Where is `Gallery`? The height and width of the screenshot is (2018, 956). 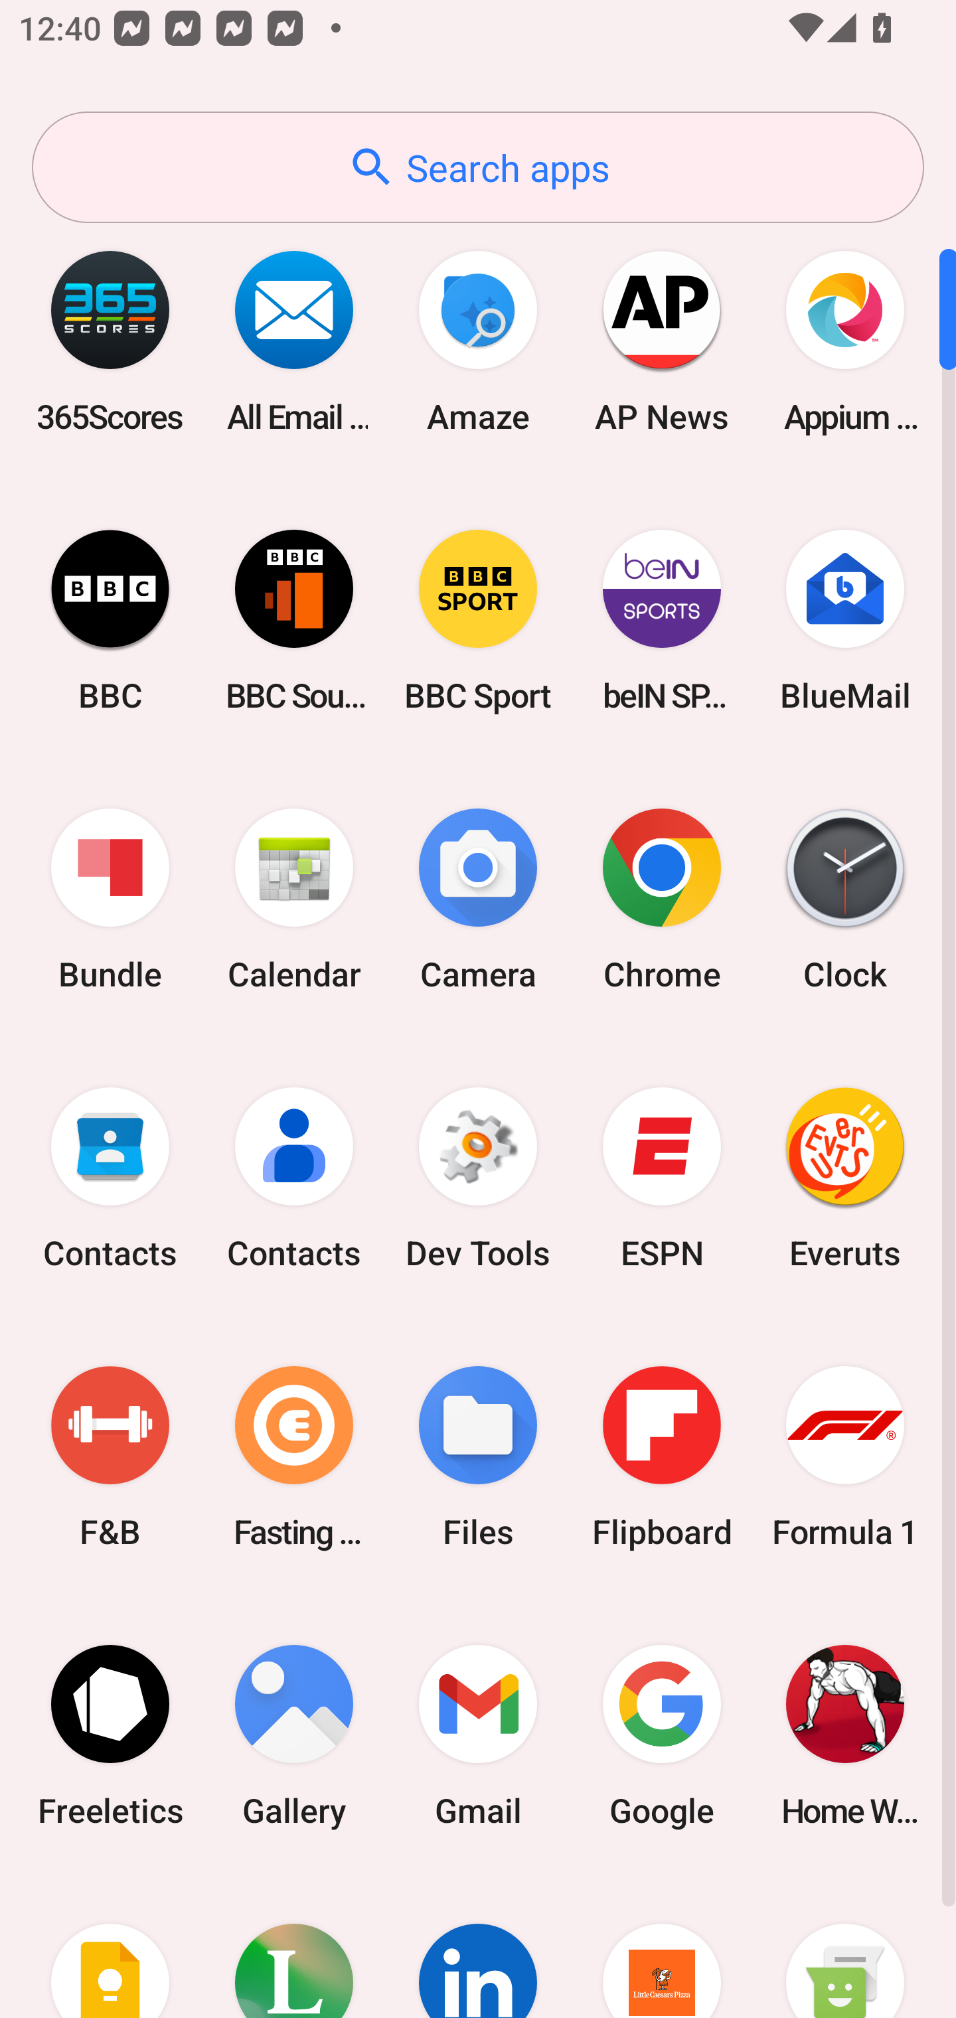
Gallery is located at coordinates (294, 1735).